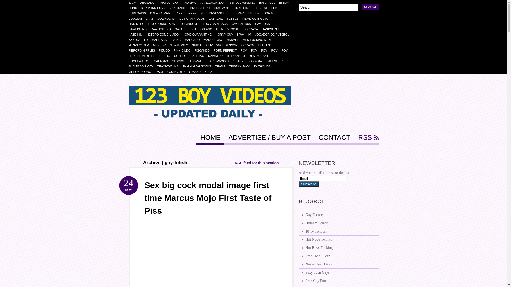 The image size is (511, 287). What do you see at coordinates (227, 50) in the screenshot?
I see `PORN-PERFECT` at bounding box center [227, 50].